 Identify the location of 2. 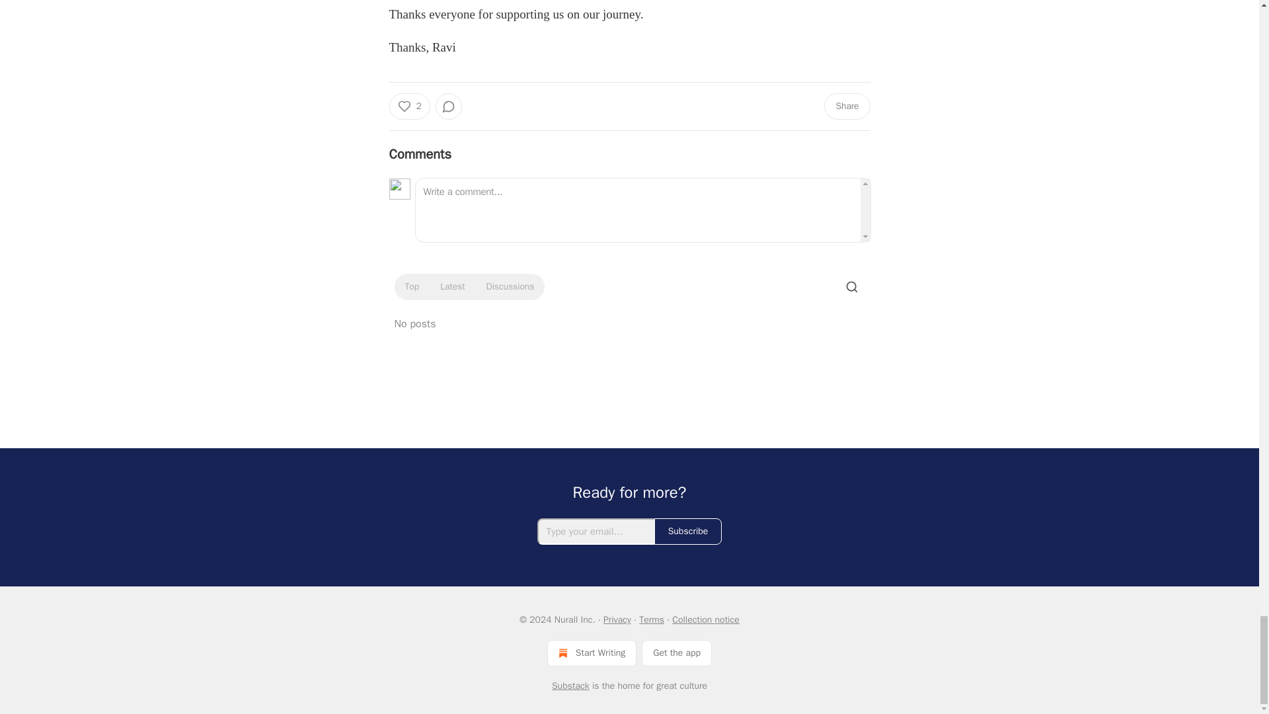
(408, 106).